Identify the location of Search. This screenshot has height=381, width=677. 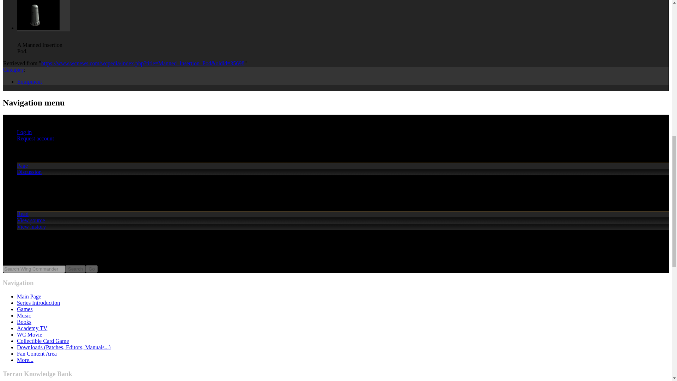
(75, 269).